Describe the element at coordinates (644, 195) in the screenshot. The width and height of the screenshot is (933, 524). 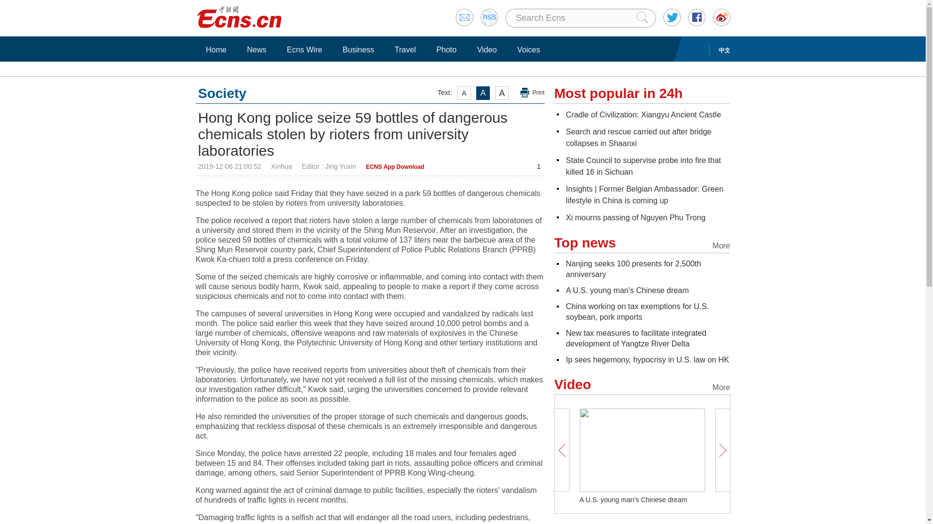
I see `Insights` at that location.